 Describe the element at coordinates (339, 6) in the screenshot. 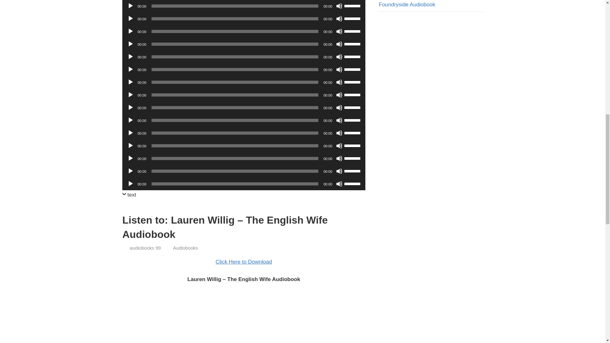

I see `Mute` at that location.